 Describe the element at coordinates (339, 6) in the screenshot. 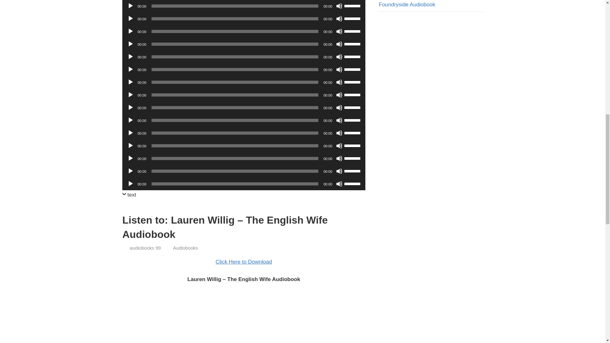

I see `Mute` at that location.